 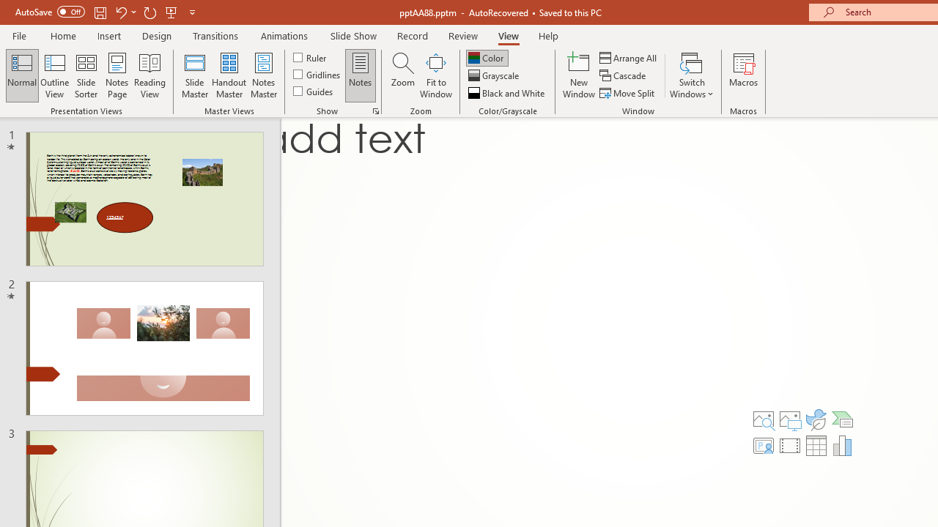 What do you see at coordinates (194, 75) in the screenshot?
I see `Slide Master` at bounding box center [194, 75].